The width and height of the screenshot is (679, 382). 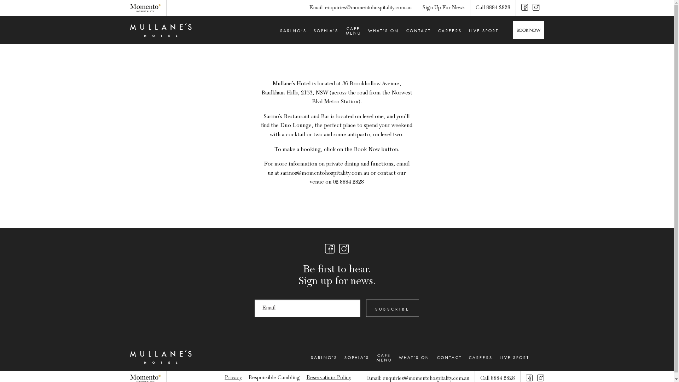 What do you see at coordinates (481, 357) in the screenshot?
I see `CAREERS` at bounding box center [481, 357].